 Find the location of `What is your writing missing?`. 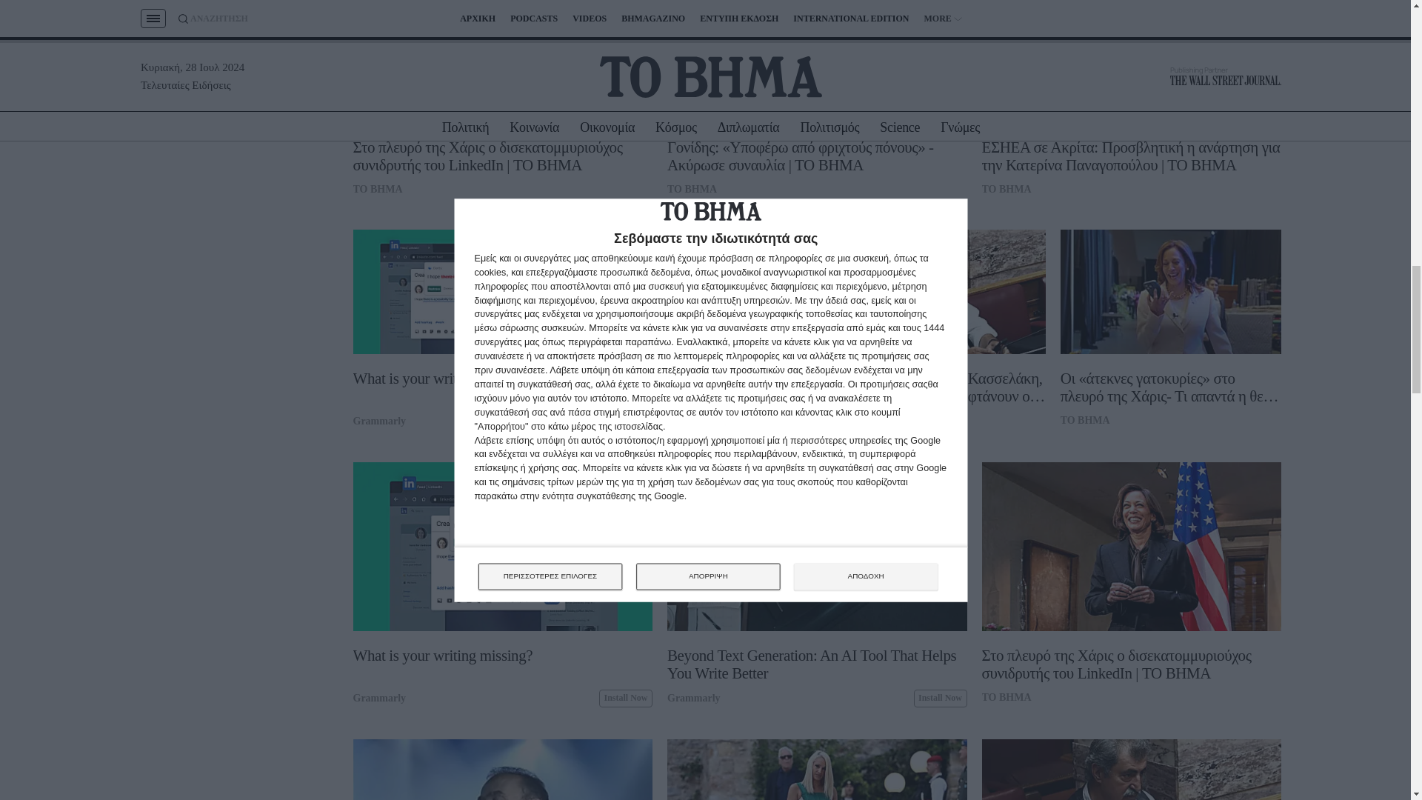

What is your writing missing? is located at coordinates (462, 292).